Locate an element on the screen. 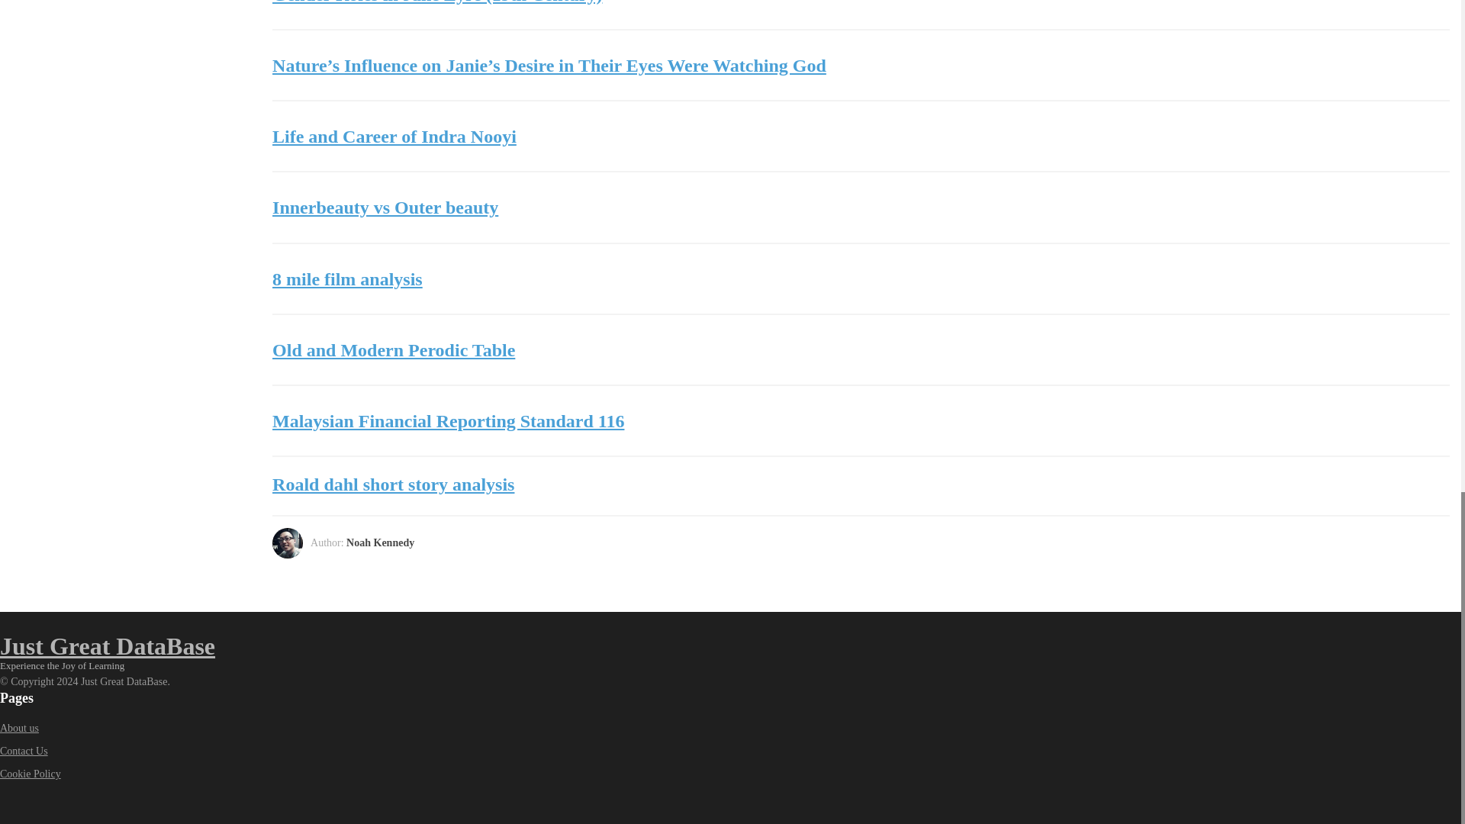 The width and height of the screenshot is (1465, 824). Old and Modern Perodic Table is located at coordinates (861, 350).